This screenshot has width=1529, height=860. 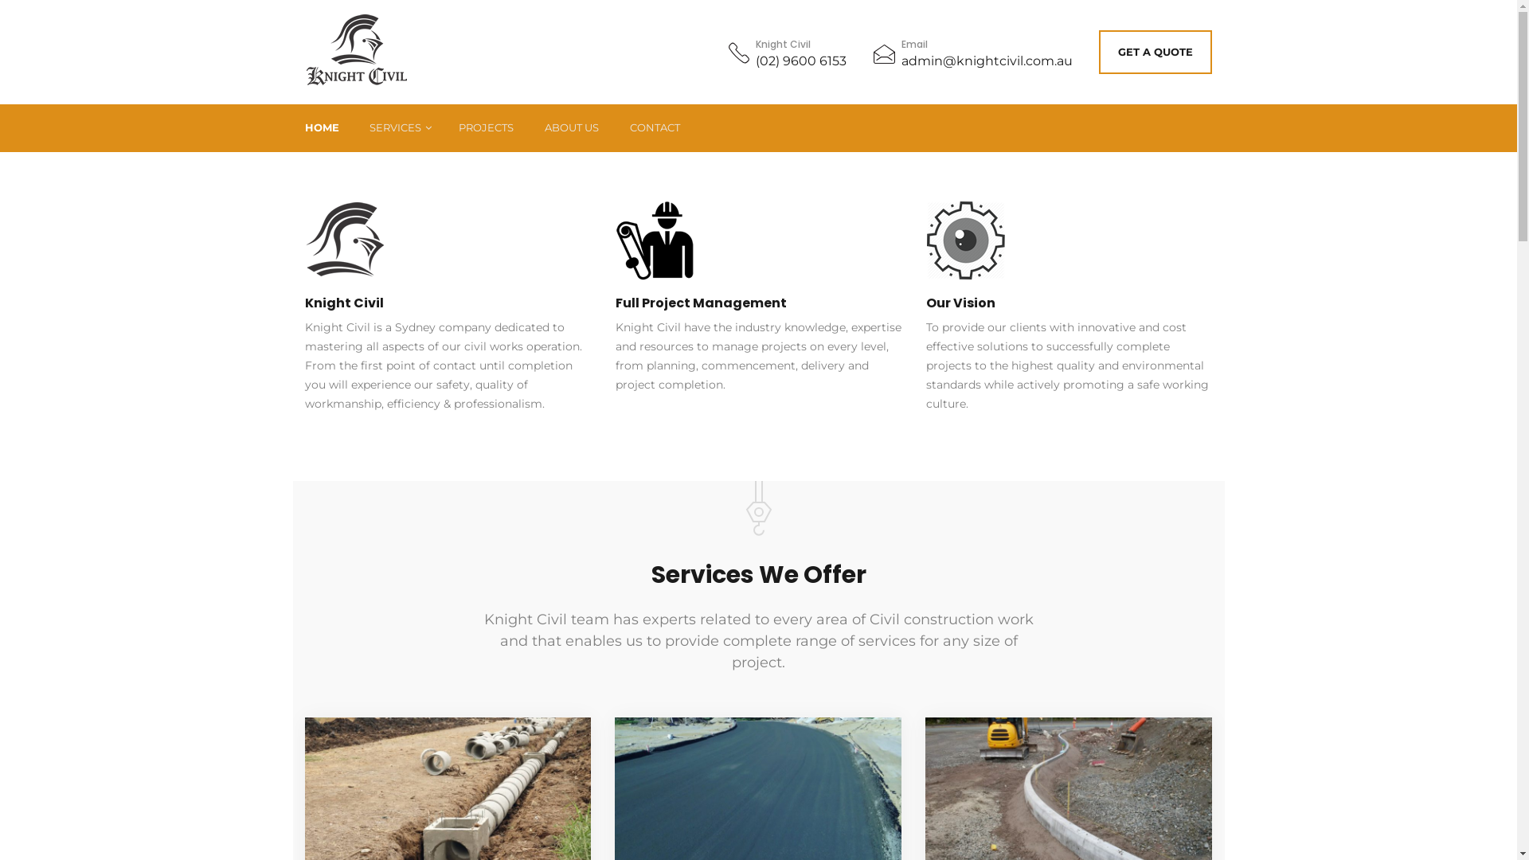 What do you see at coordinates (488, 128) in the screenshot?
I see `PROJECTS` at bounding box center [488, 128].